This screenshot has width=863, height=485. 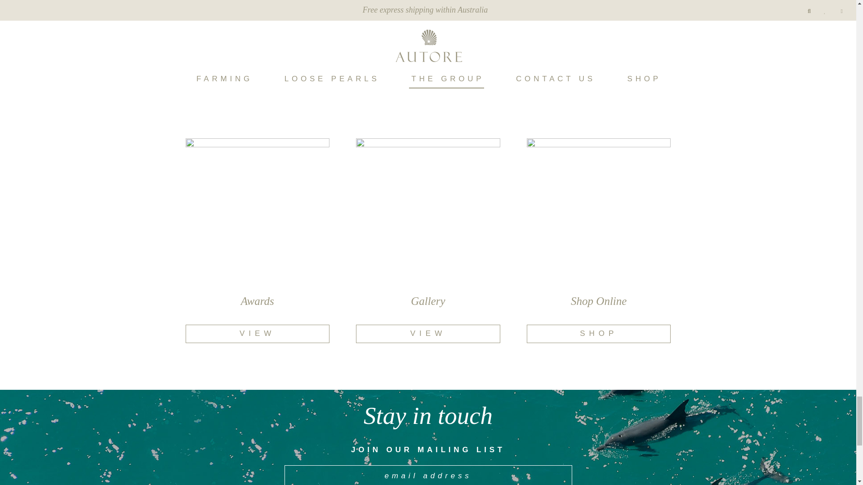 I want to click on awards, so click(x=257, y=210).